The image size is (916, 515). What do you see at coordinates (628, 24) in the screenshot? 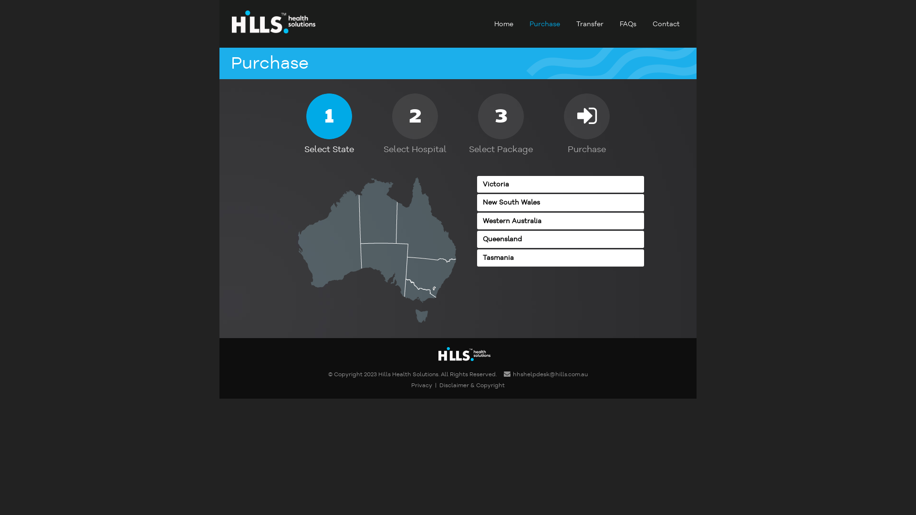
I see `FAQs` at bounding box center [628, 24].